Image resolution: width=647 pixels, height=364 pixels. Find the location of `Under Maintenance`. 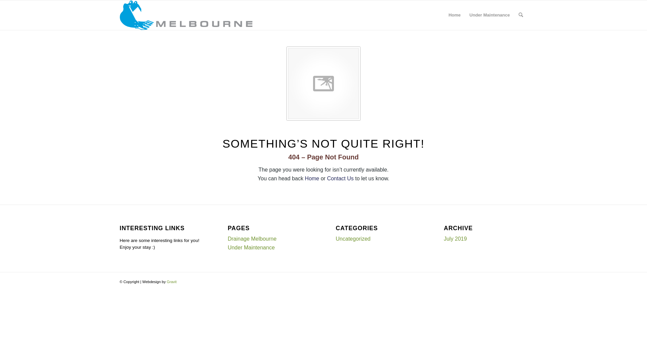

Under Maintenance is located at coordinates (490, 15).